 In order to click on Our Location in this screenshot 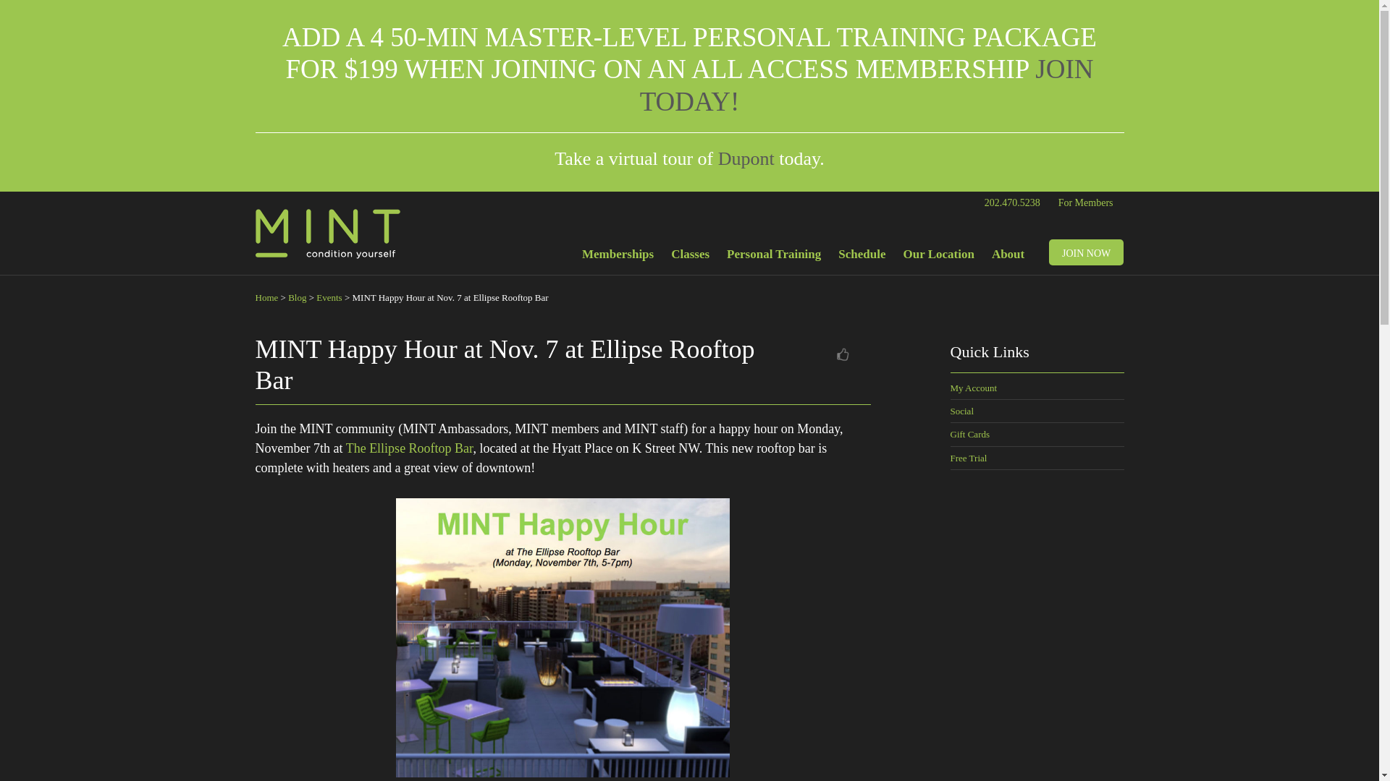, I will do `click(938, 257)`.